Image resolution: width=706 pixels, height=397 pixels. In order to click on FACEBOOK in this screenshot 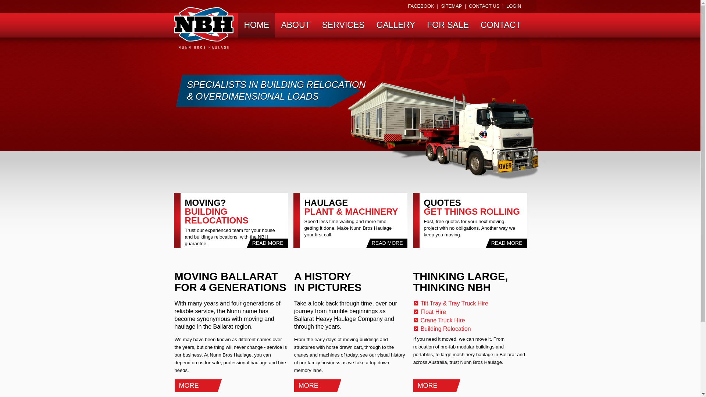, I will do `click(421, 6)`.